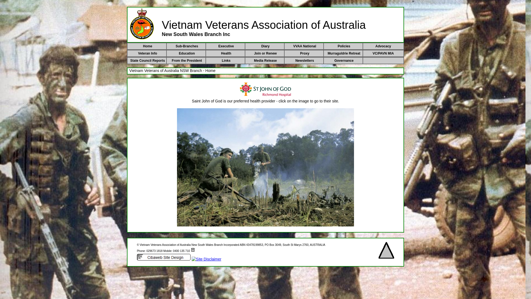  What do you see at coordinates (344, 46) in the screenshot?
I see `Policies` at bounding box center [344, 46].